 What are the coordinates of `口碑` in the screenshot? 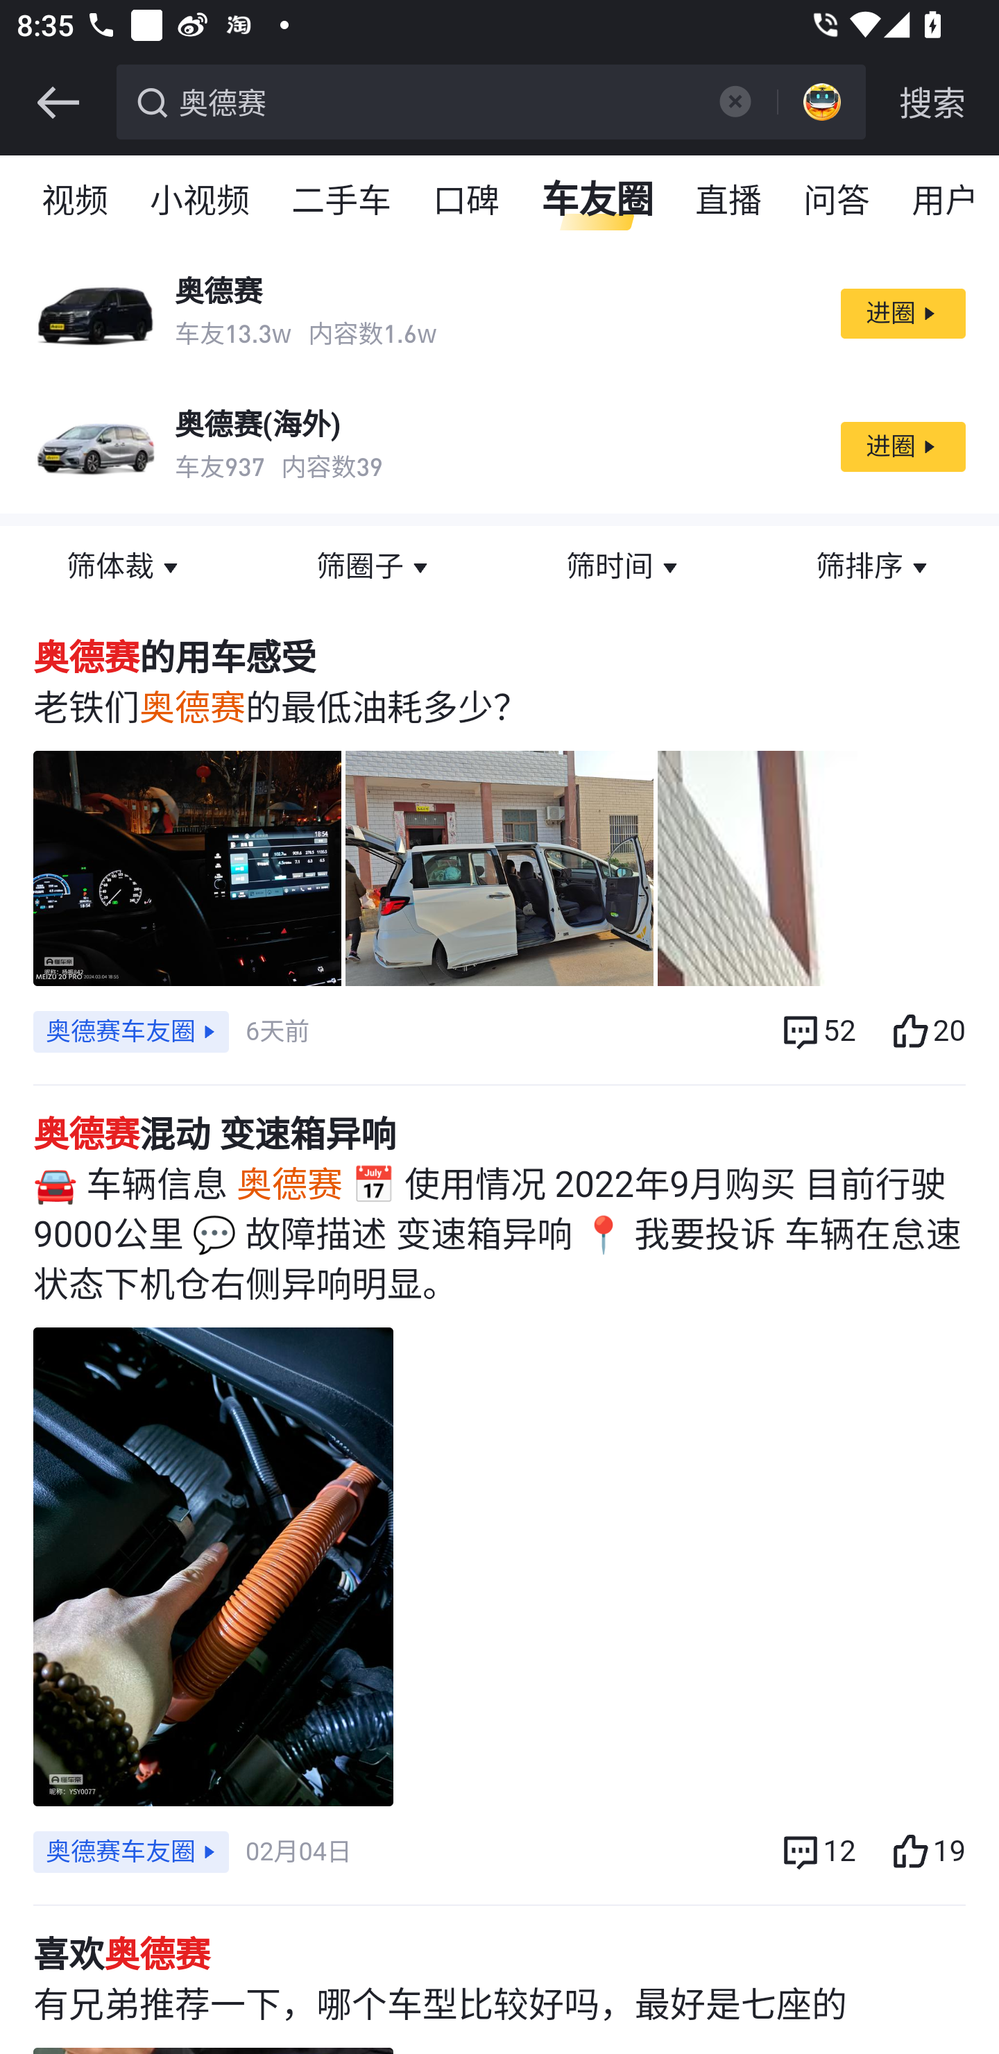 It's located at (467, 201).